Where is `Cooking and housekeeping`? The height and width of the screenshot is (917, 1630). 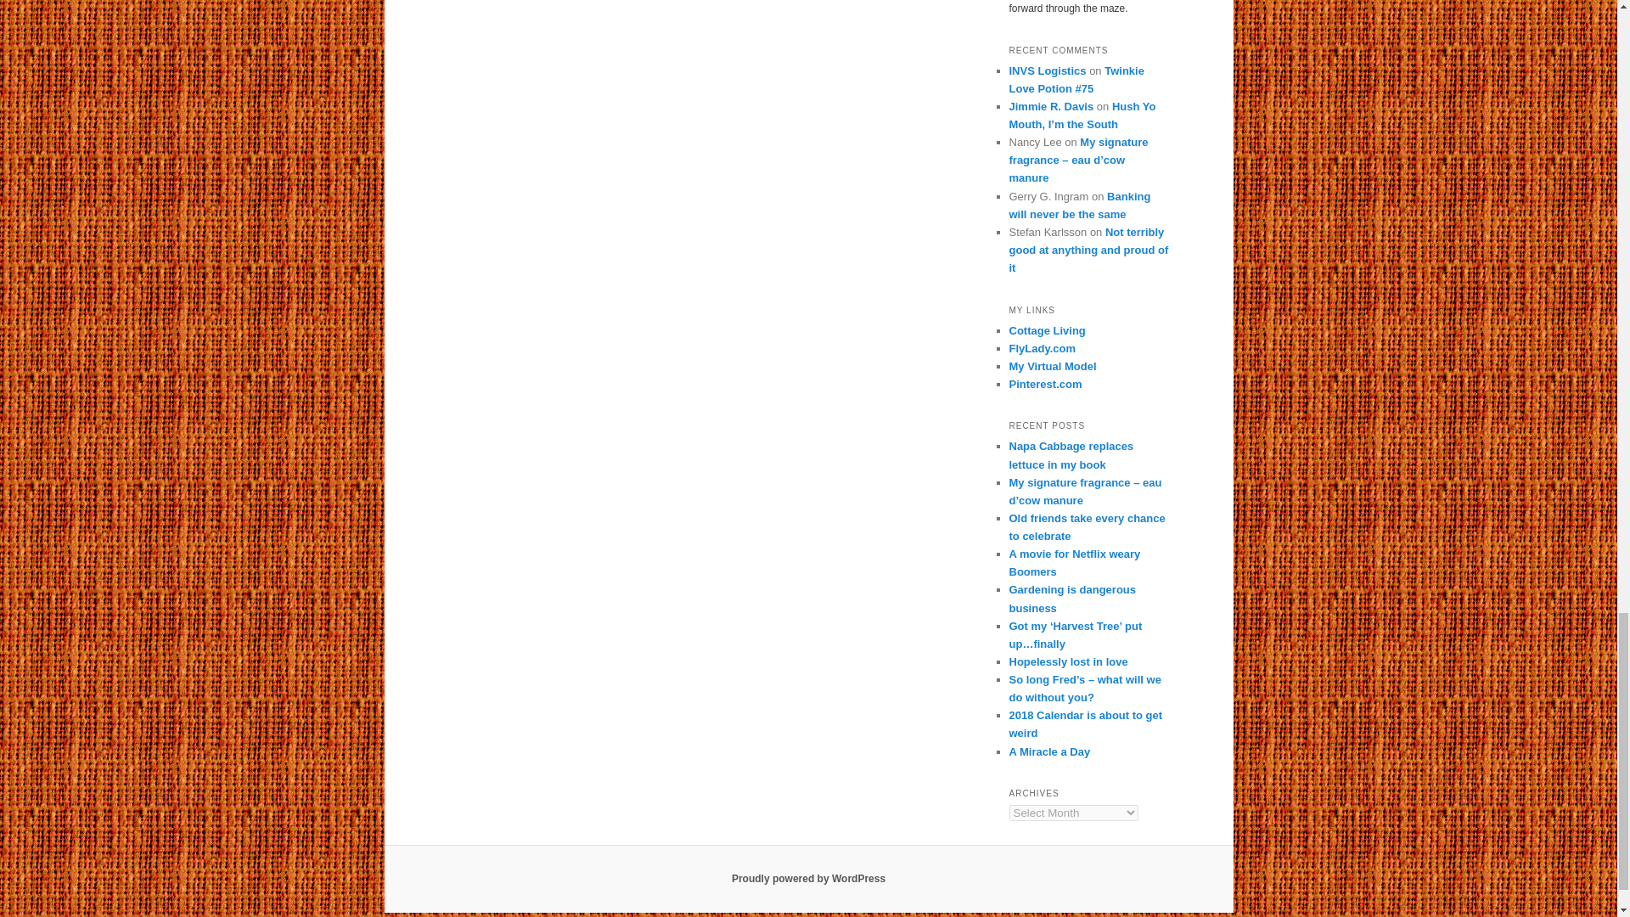 Cooking and housekeeping is located at coordinates (1043, 348).